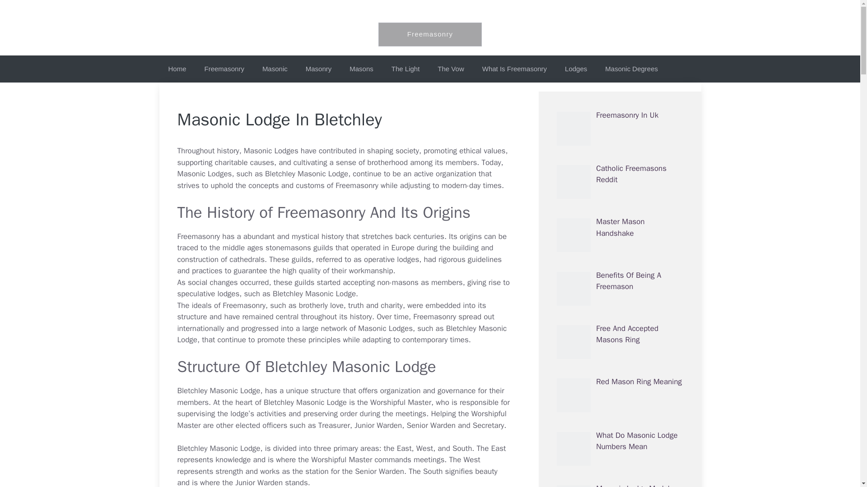 The height and width of the screenshot is (487, 867). Describe the element at coordinates (637, 441) in the screenshot. I see `What Do Masonic Lodge Numbers Mean` at that location.